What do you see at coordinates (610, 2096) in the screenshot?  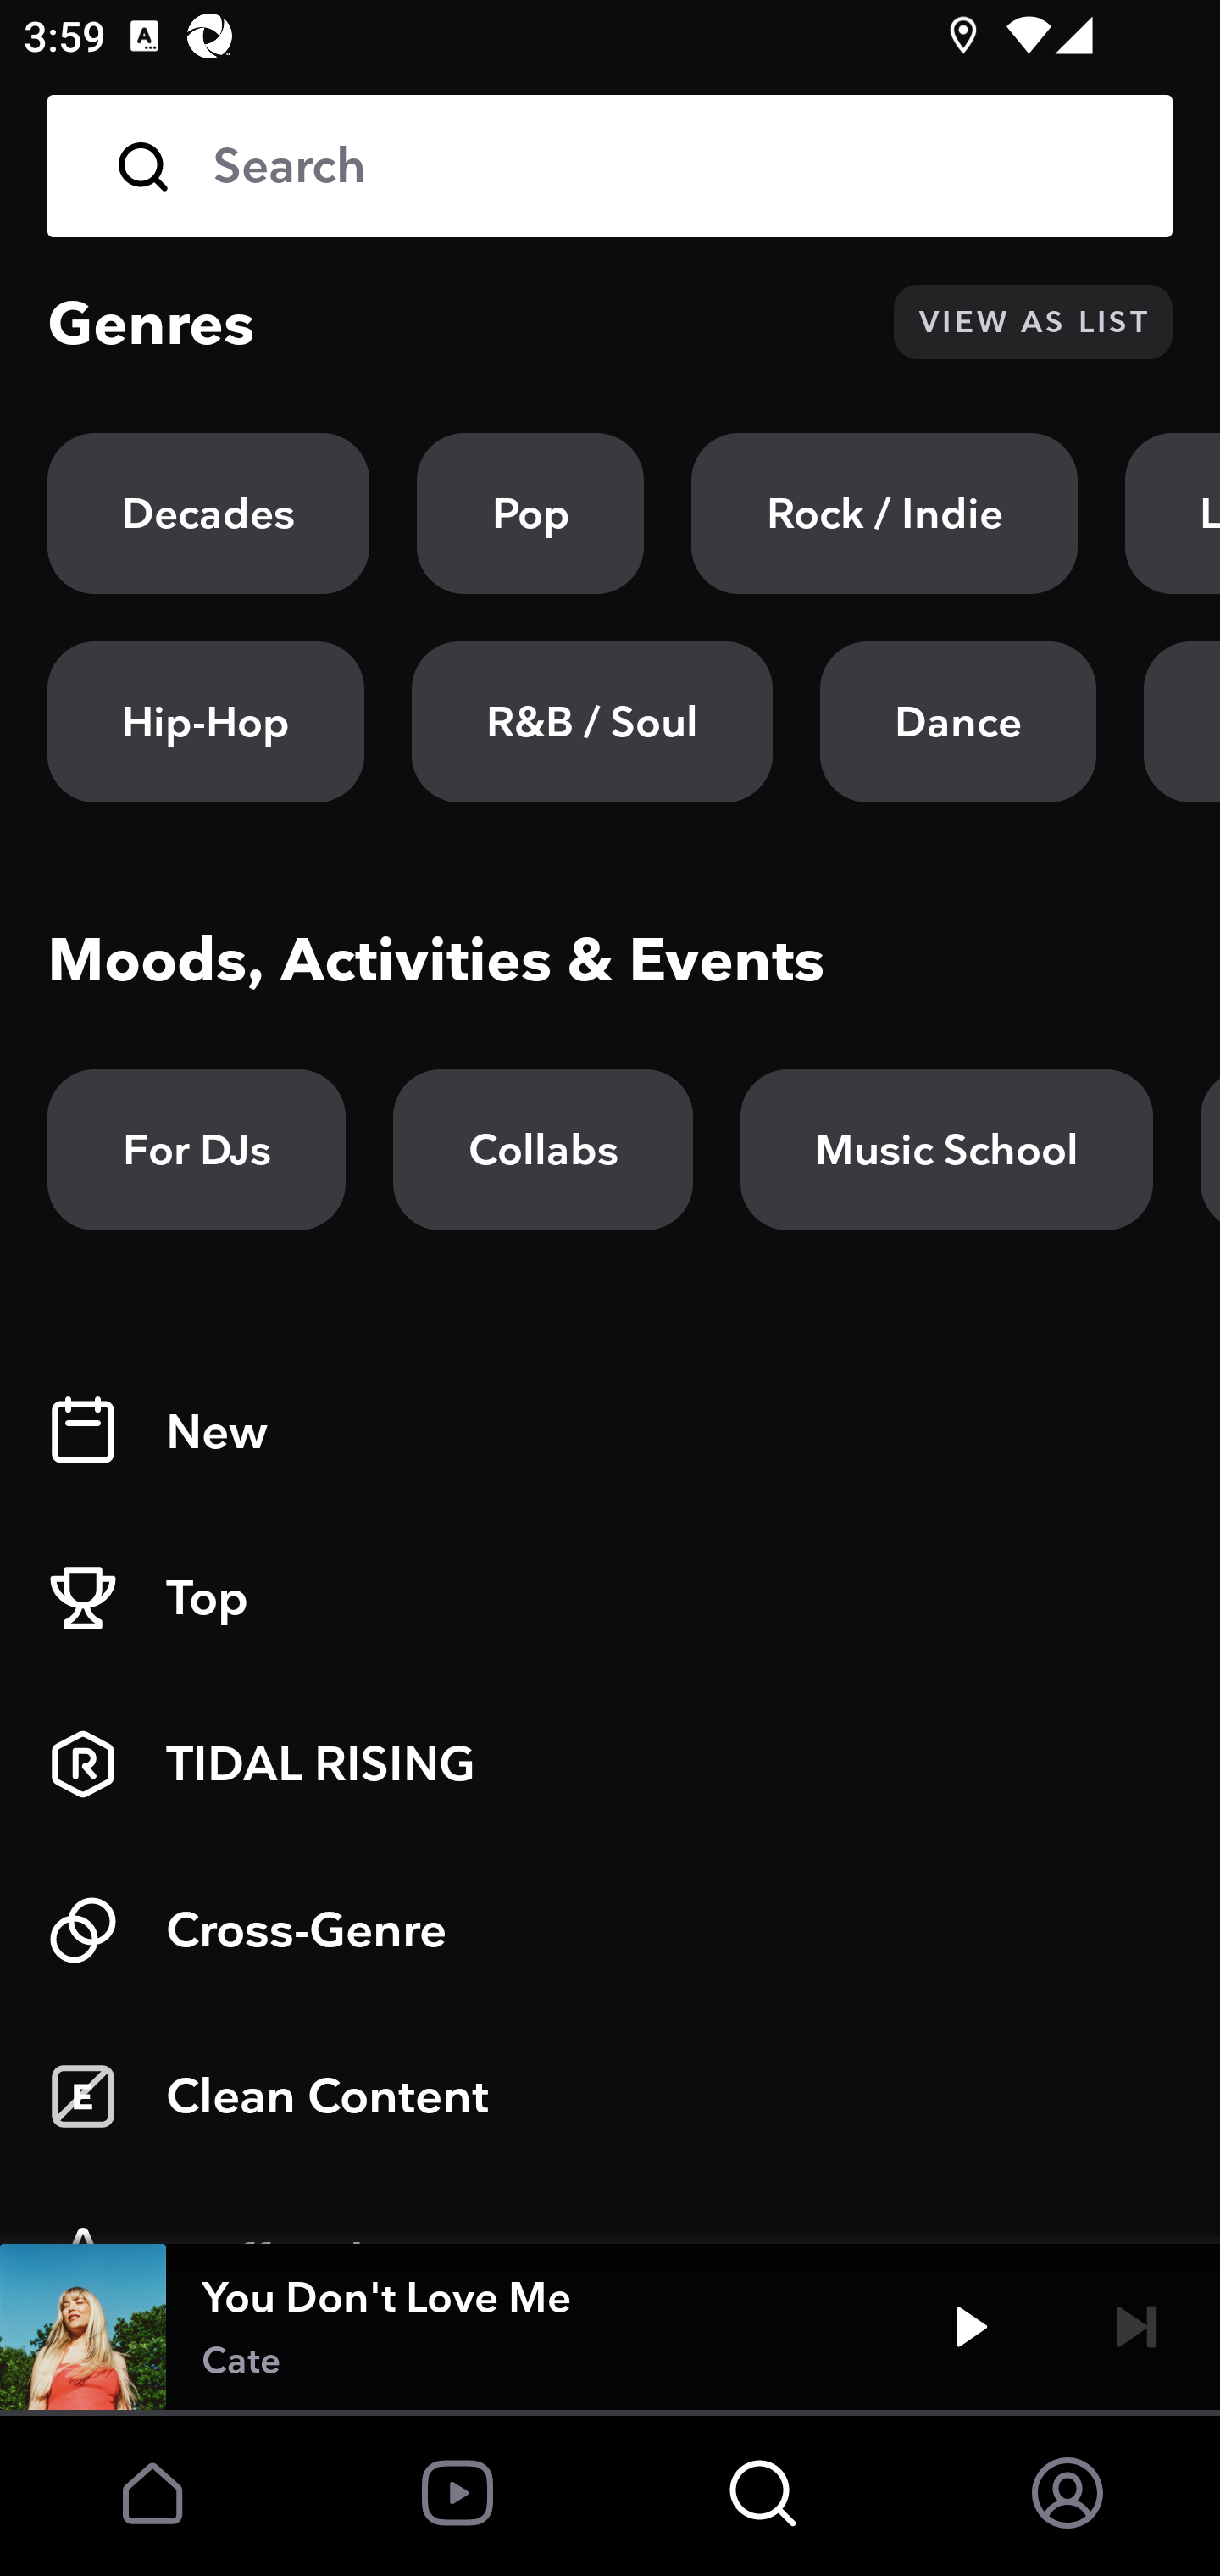 I see `Clean Content` at bounding box center [610, 2096].